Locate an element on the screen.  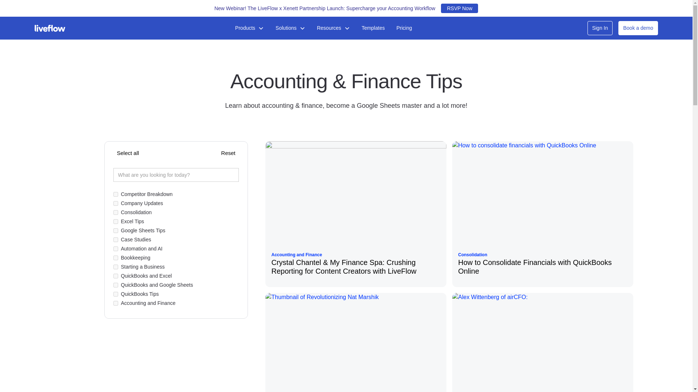
on is located at coordinates (116, 230).